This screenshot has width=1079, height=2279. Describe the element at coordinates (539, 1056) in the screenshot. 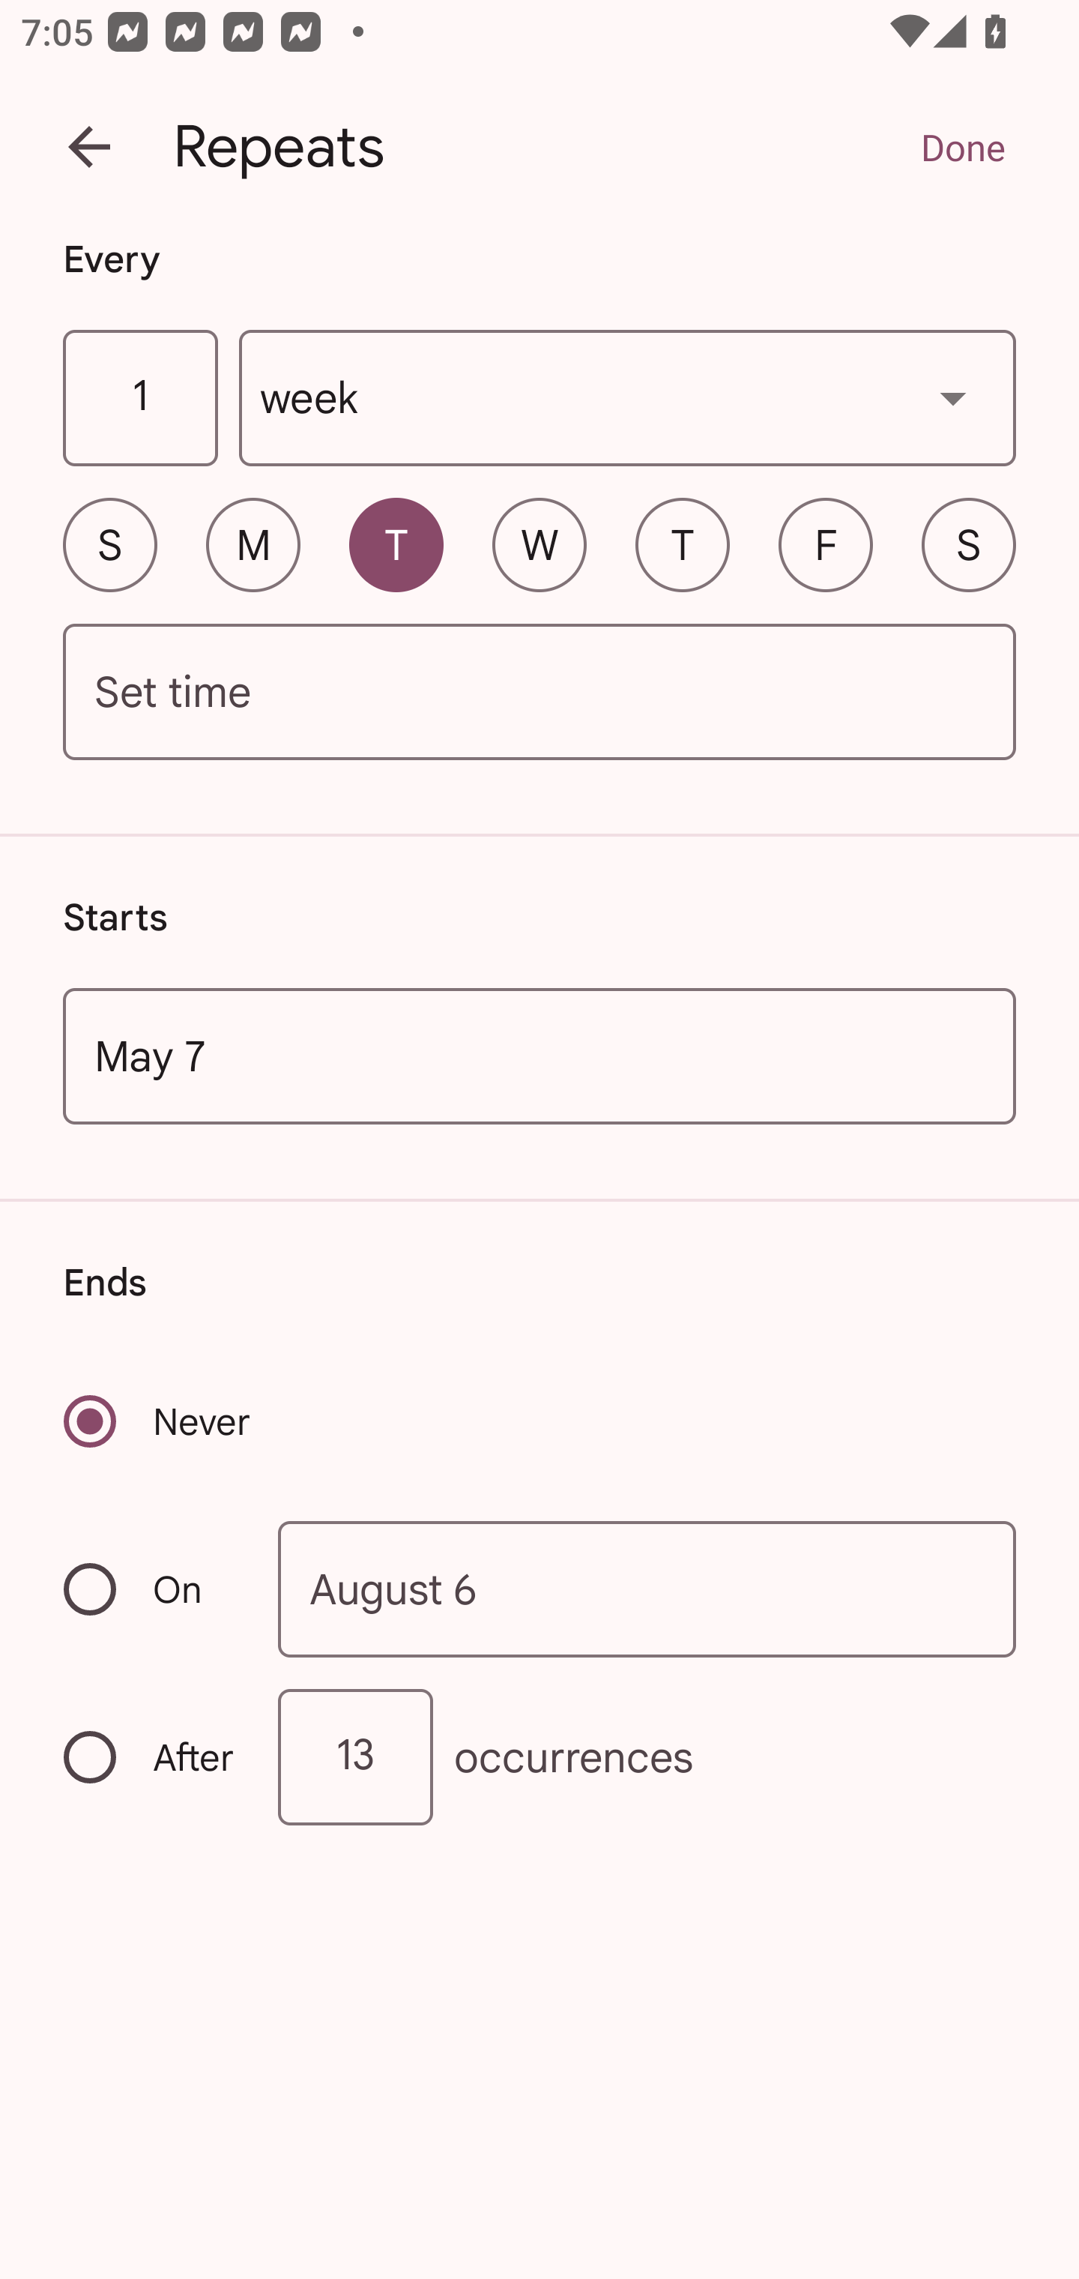

I see `May 7` at that location.